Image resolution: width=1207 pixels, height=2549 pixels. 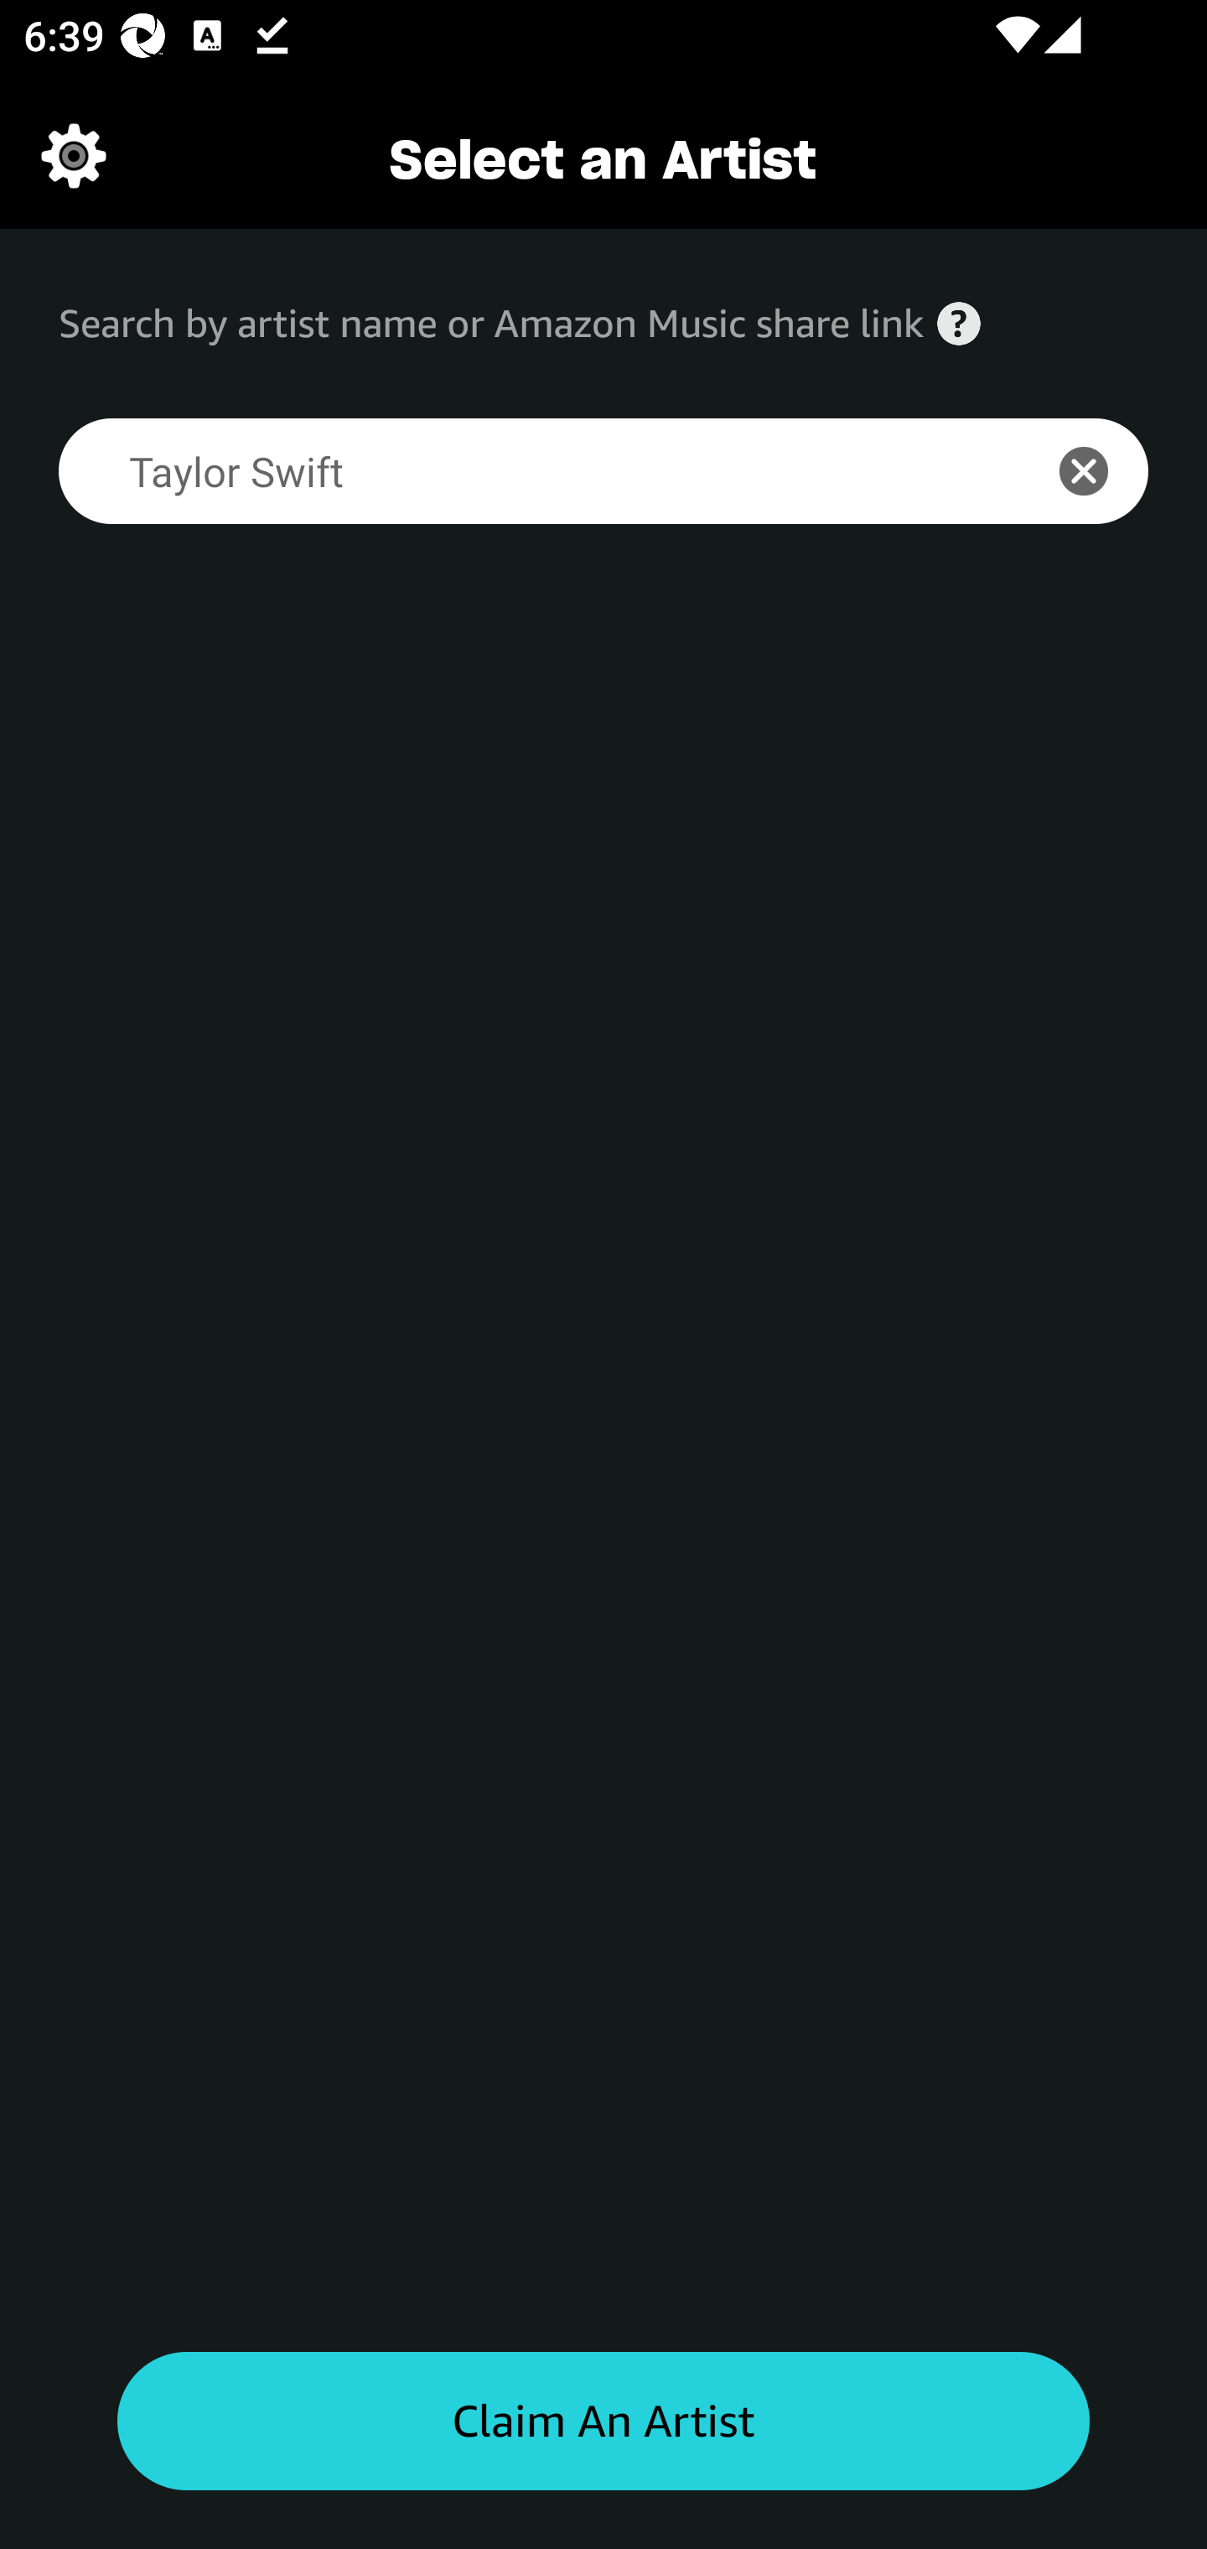 I want to click on  icon, so click(x=1101, y=471).